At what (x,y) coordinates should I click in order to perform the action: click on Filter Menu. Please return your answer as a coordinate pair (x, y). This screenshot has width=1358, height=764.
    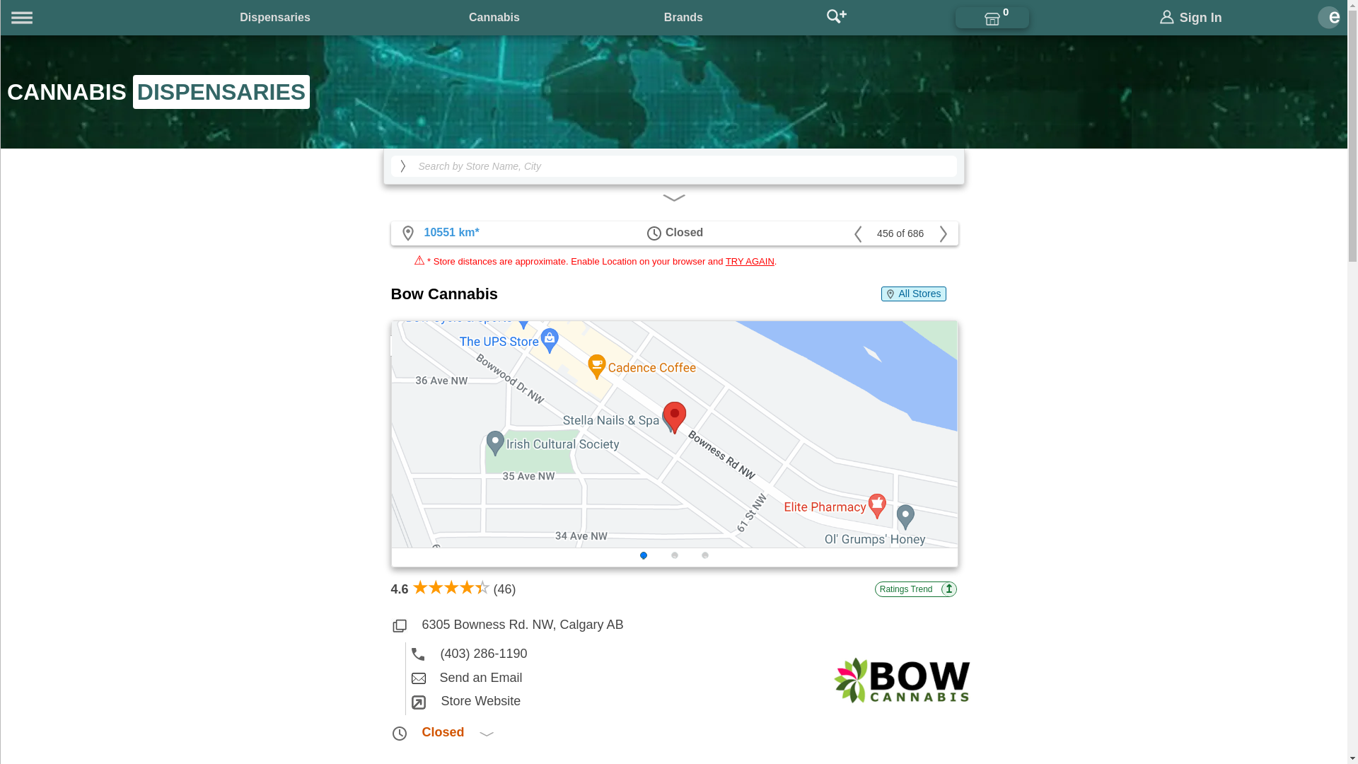
    Looking at the image, I should click on (673, 195).